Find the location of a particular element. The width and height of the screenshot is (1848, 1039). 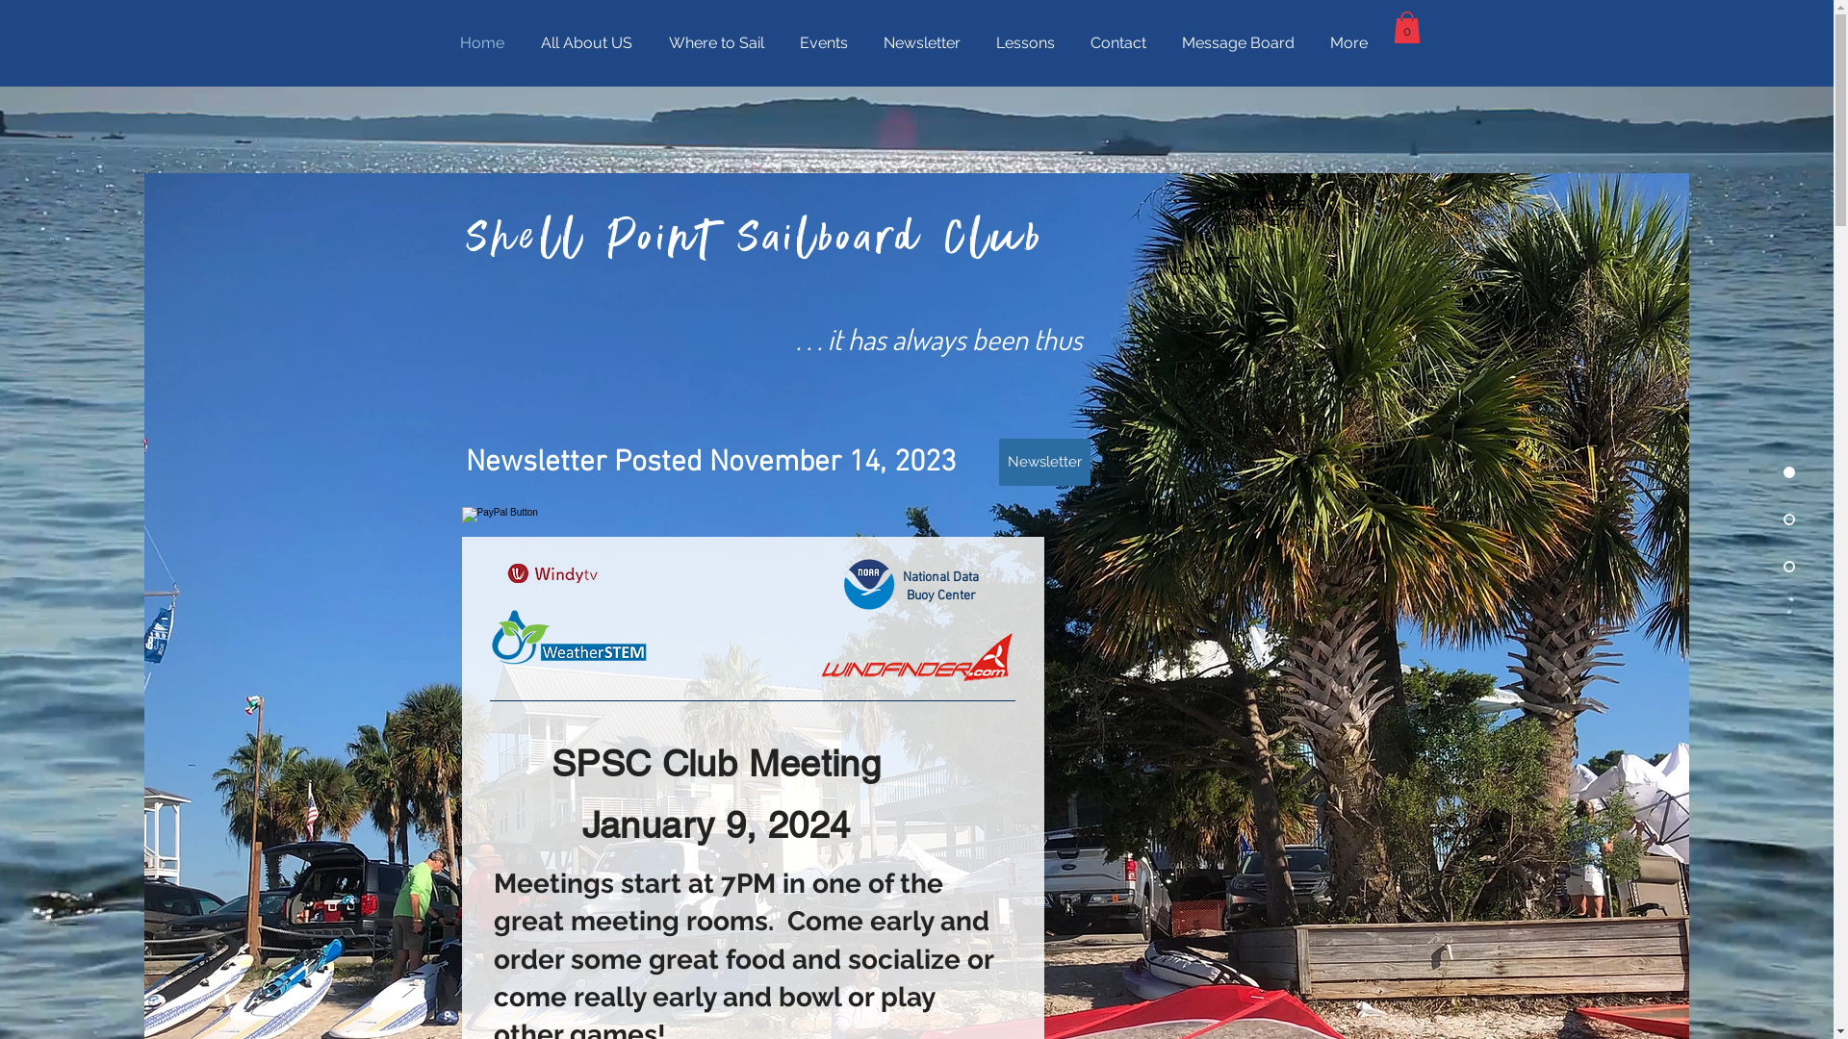

Lessons is located at coordinates (1029, 43).